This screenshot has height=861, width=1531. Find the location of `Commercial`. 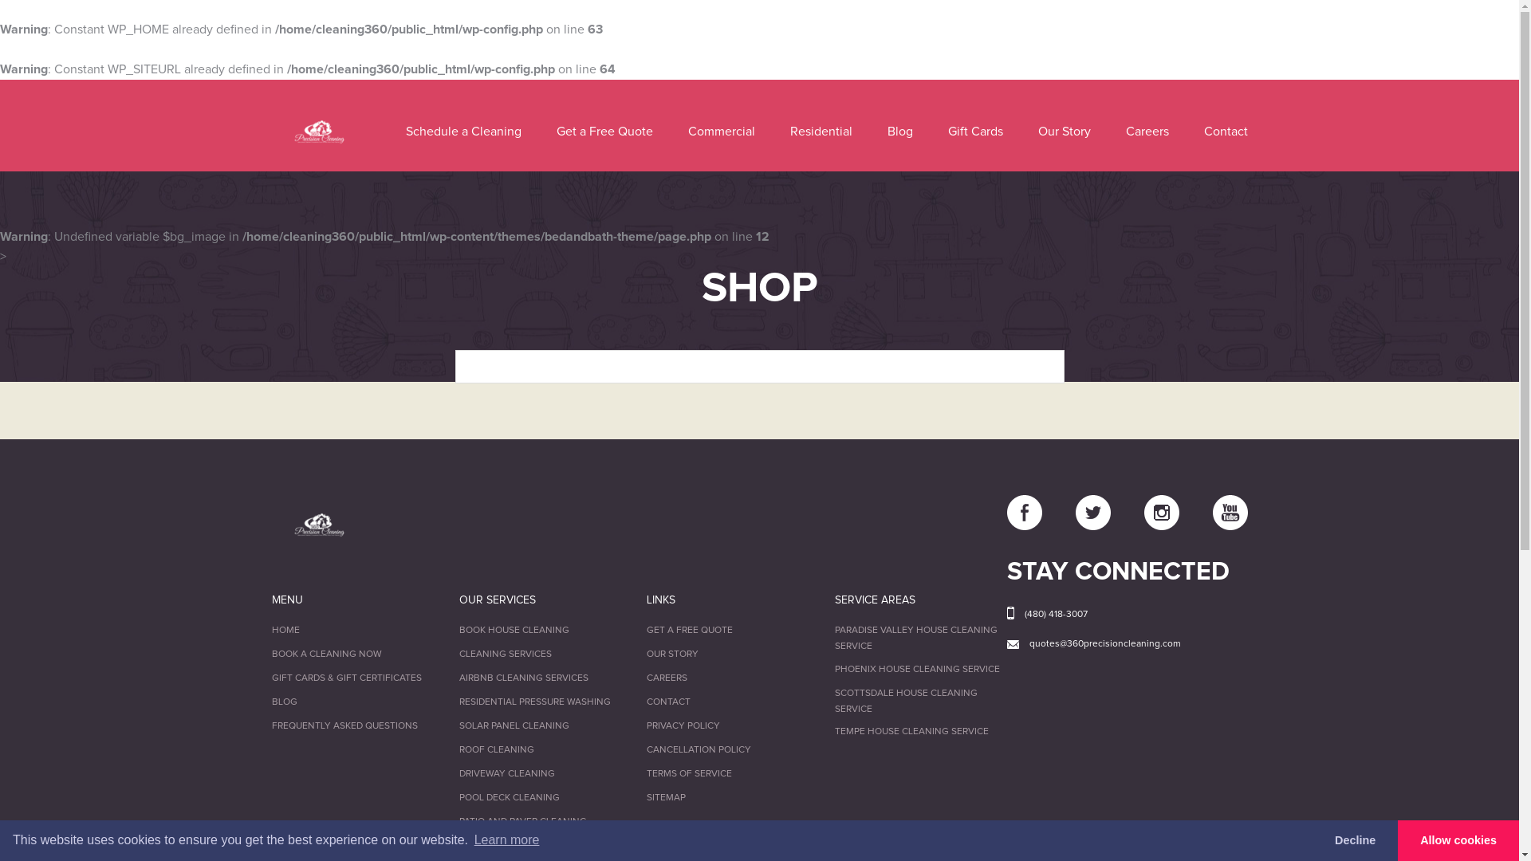

Commercial is located at coordinates (721, 132).